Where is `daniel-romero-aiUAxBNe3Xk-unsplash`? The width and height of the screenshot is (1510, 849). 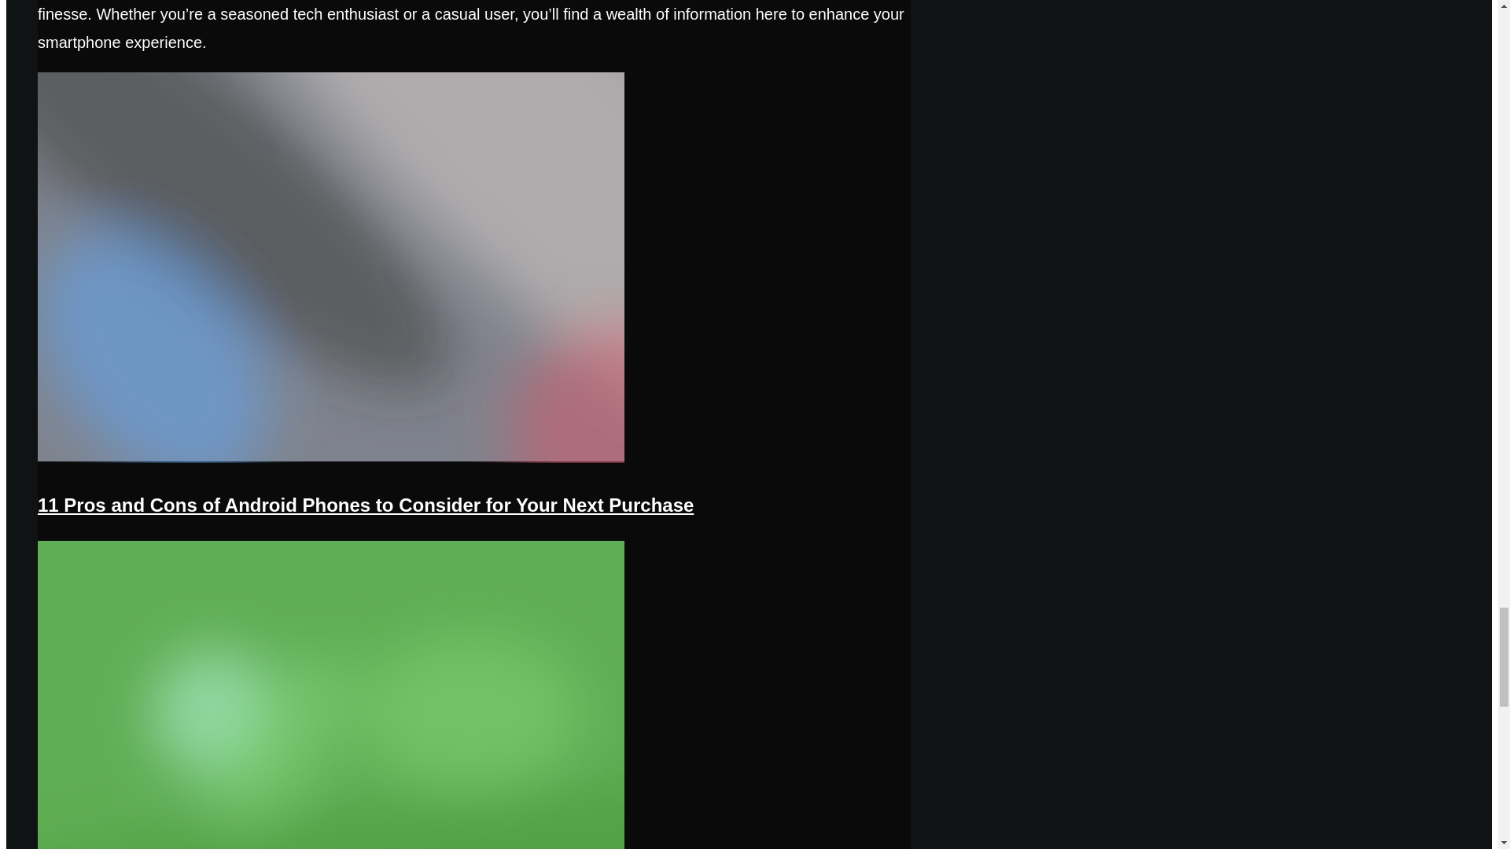
daniel-romero-aiUAxBNe3Xk-unsplash is located at coordinates (331, 459).